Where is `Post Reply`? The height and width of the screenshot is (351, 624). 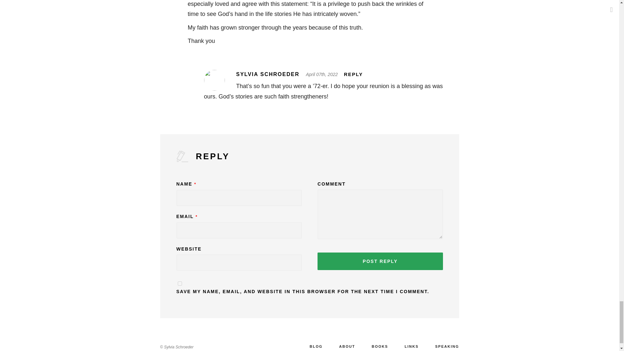 Post Reply is located at coordinates (380, 261).